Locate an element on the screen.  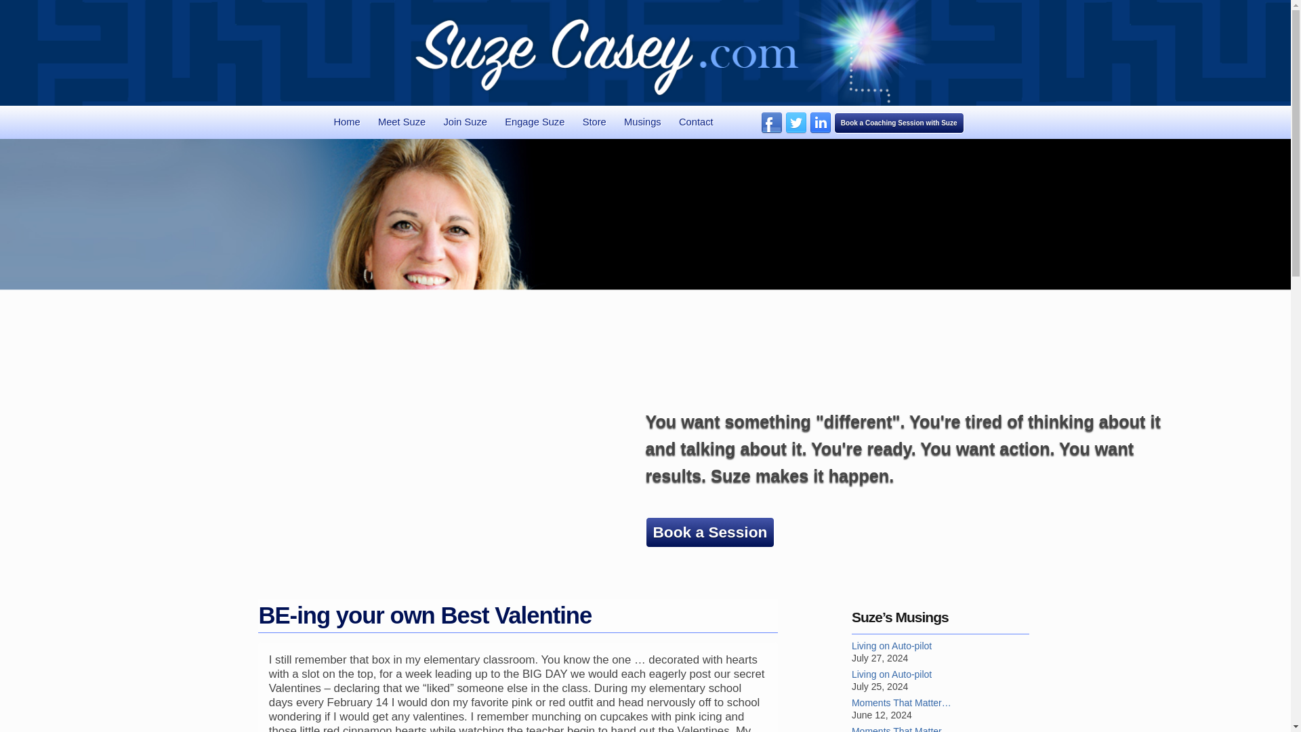
Join Suze is located at coordinates (465, 122).